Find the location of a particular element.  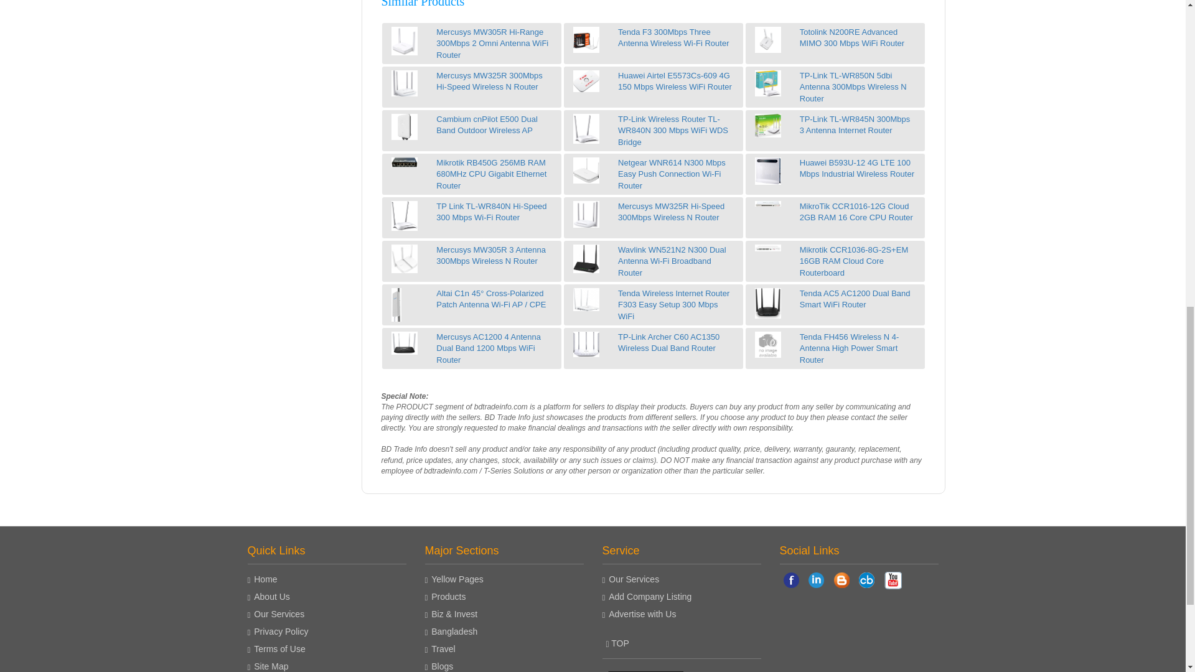

Mercusys MW325R Hi-Speed 300Mbps Wireless N Router is located at coordinates (586, 214).